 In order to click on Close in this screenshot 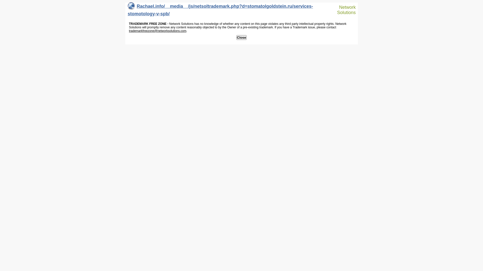, I will do `click(242, 38)`.